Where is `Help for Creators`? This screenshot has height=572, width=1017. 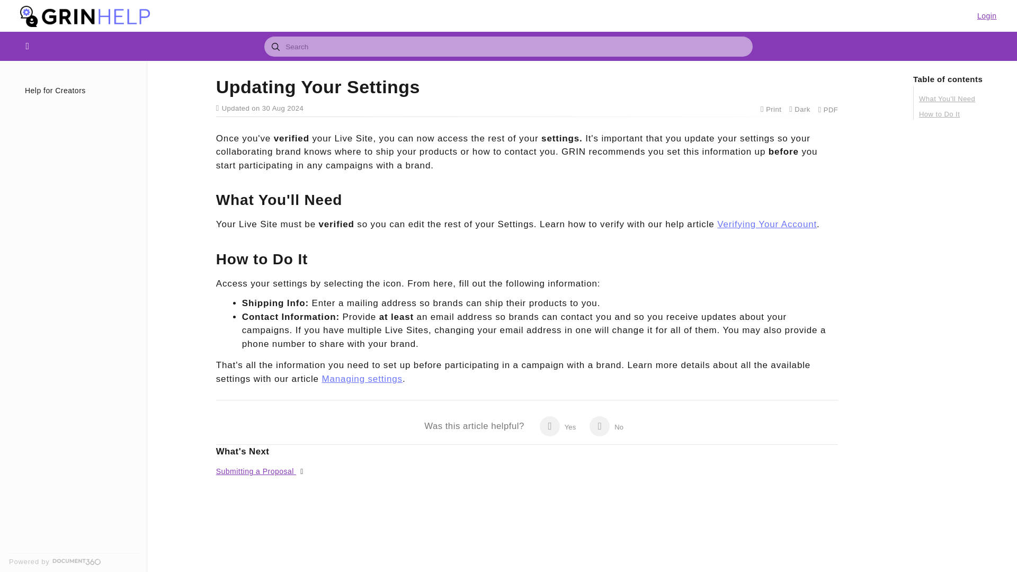 Help for Creators is located at coordinates (78, 90).